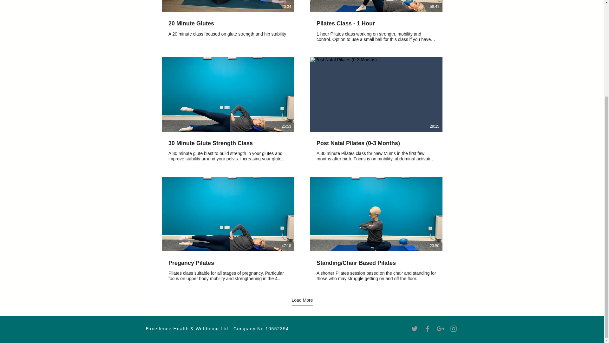 The height and width of the screenshot is (343, 609). What do you see at coordinates (228, 263) in the screenshot?
I see `Pregancy Pilates` at bounding box center [228, 263].